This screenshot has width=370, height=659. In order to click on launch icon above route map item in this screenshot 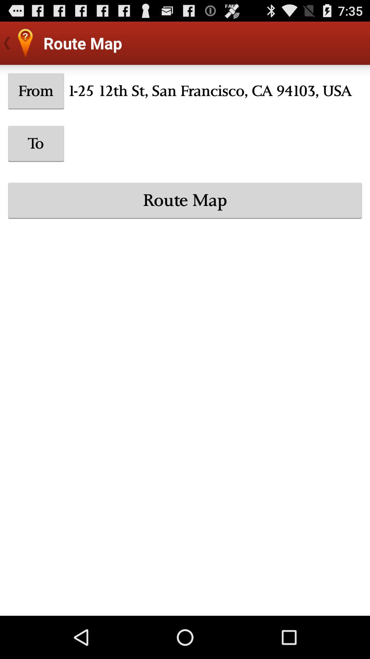, I will do `click(36, 143)`.